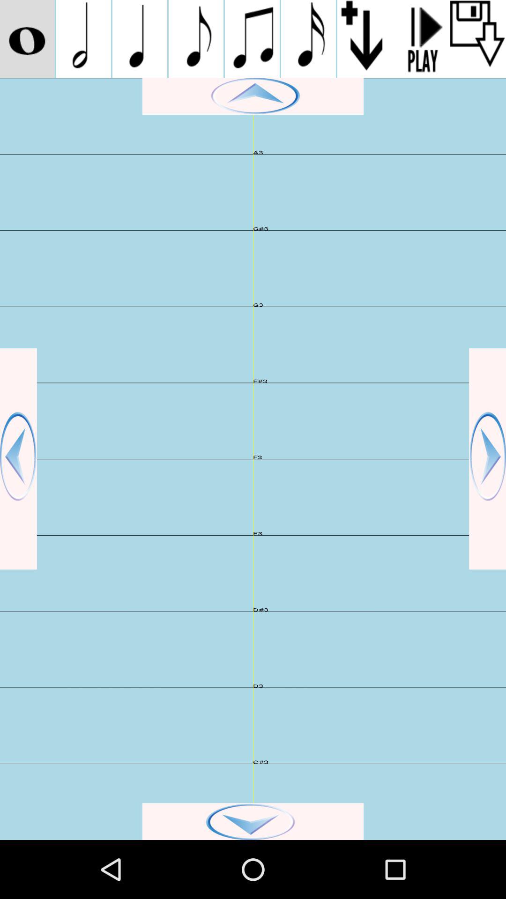  I want to click on select music notes, so click(308, 39).